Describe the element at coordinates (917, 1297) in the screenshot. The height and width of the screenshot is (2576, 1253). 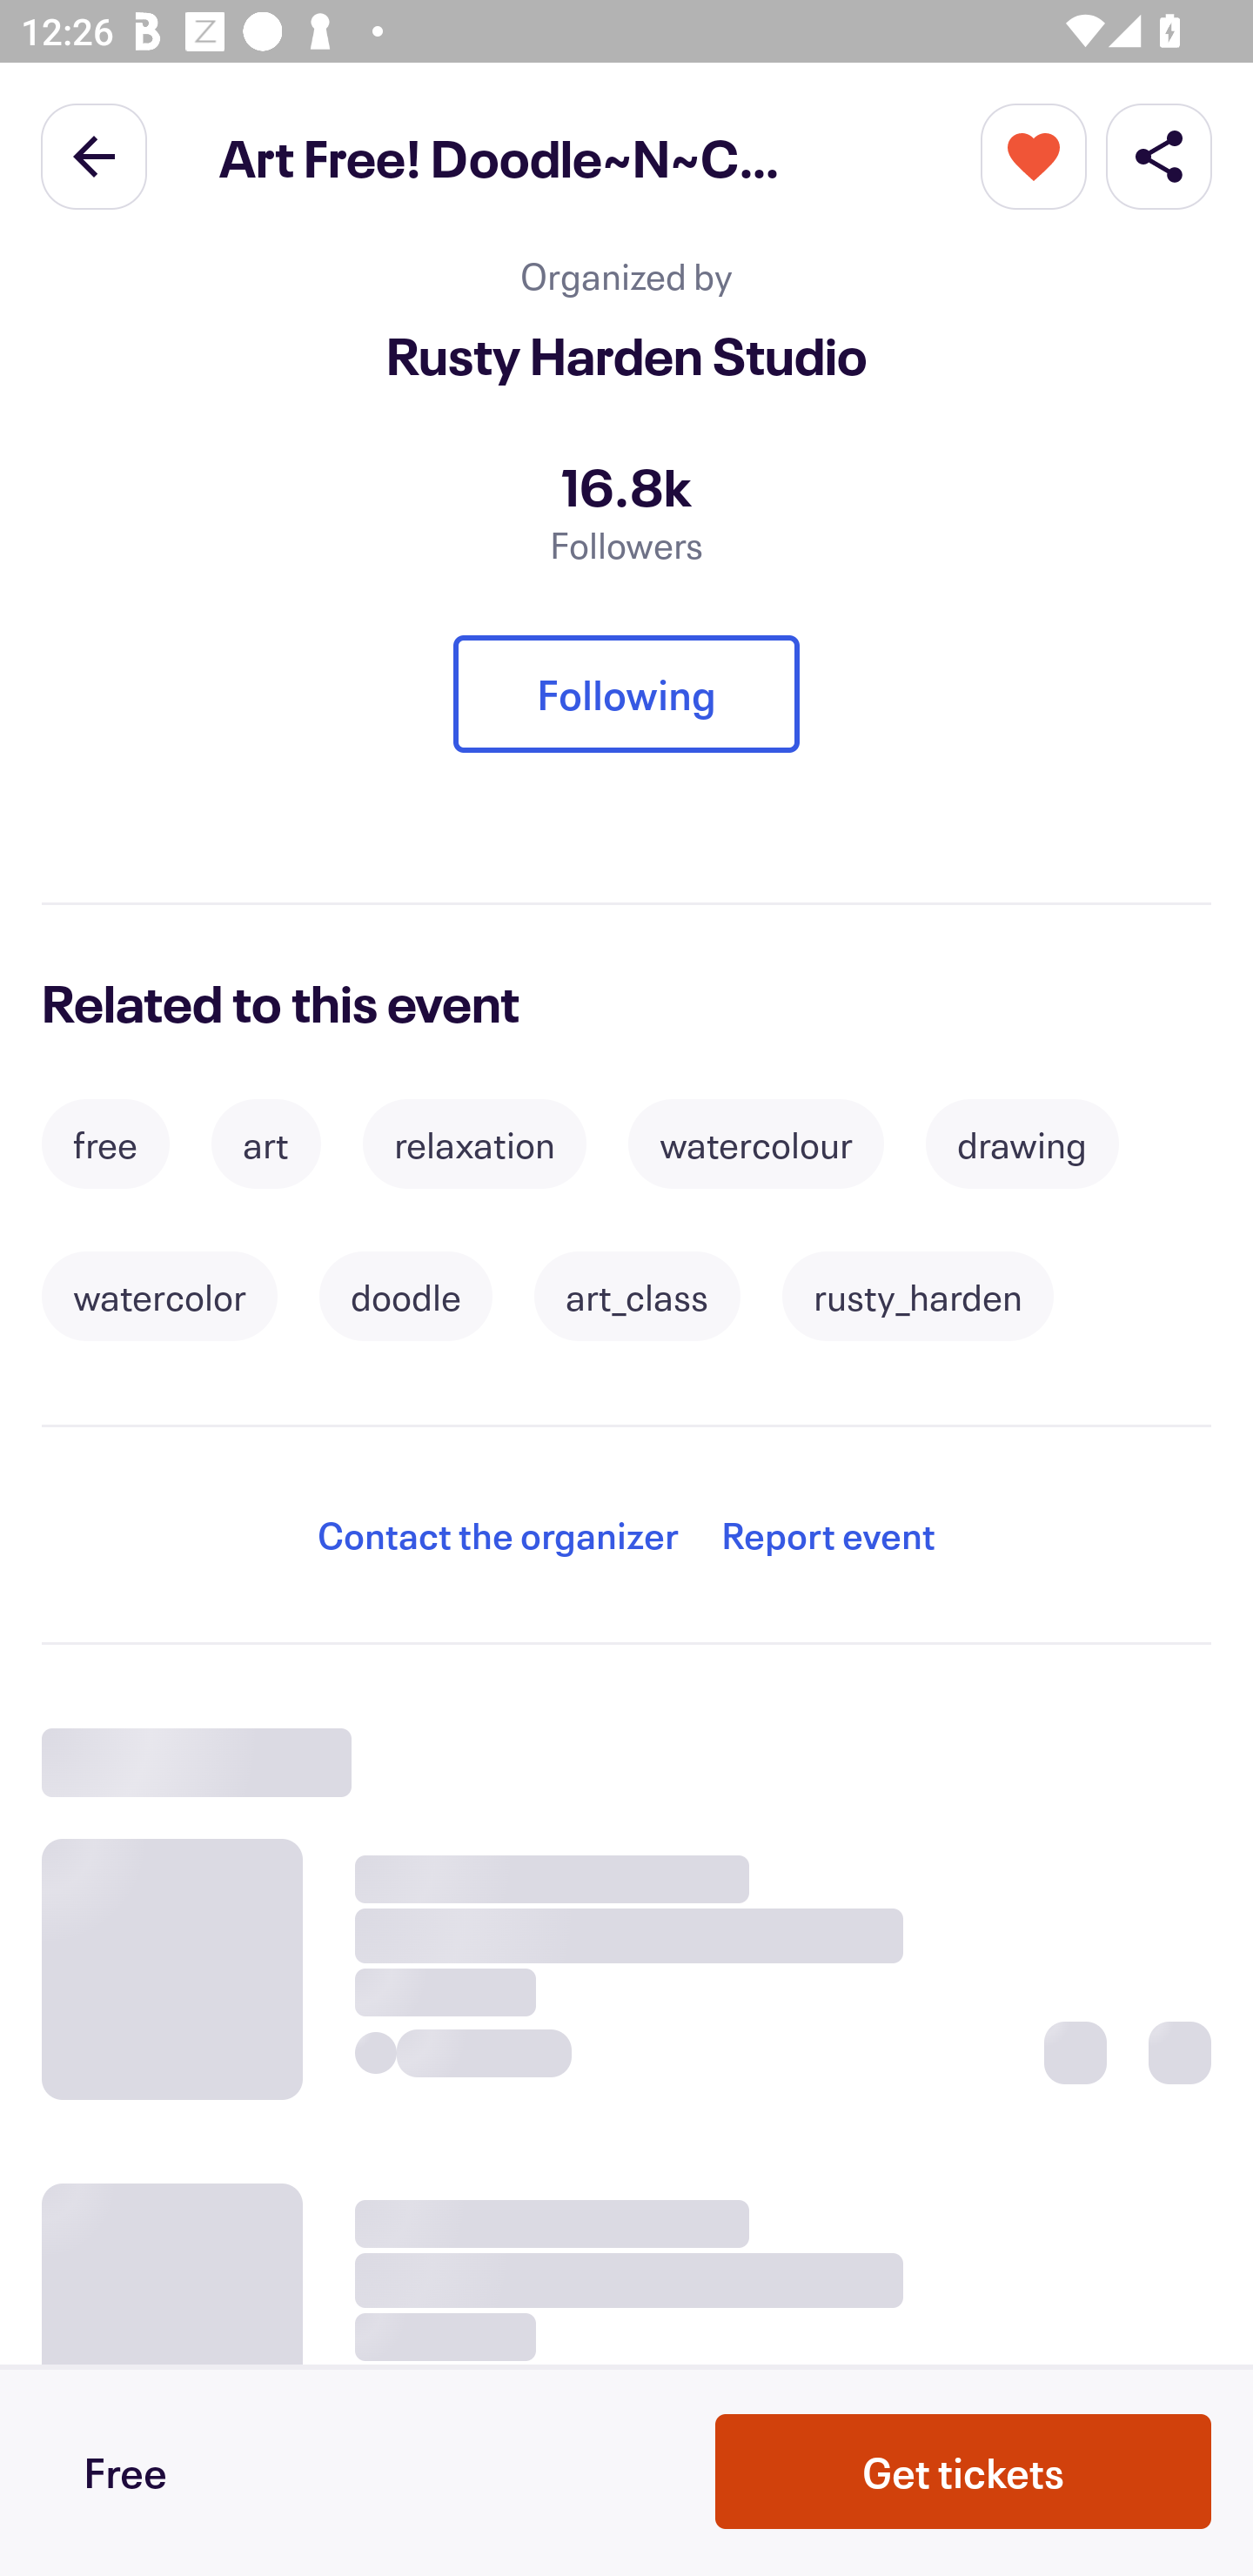
I see `rusty_harden` at that location.